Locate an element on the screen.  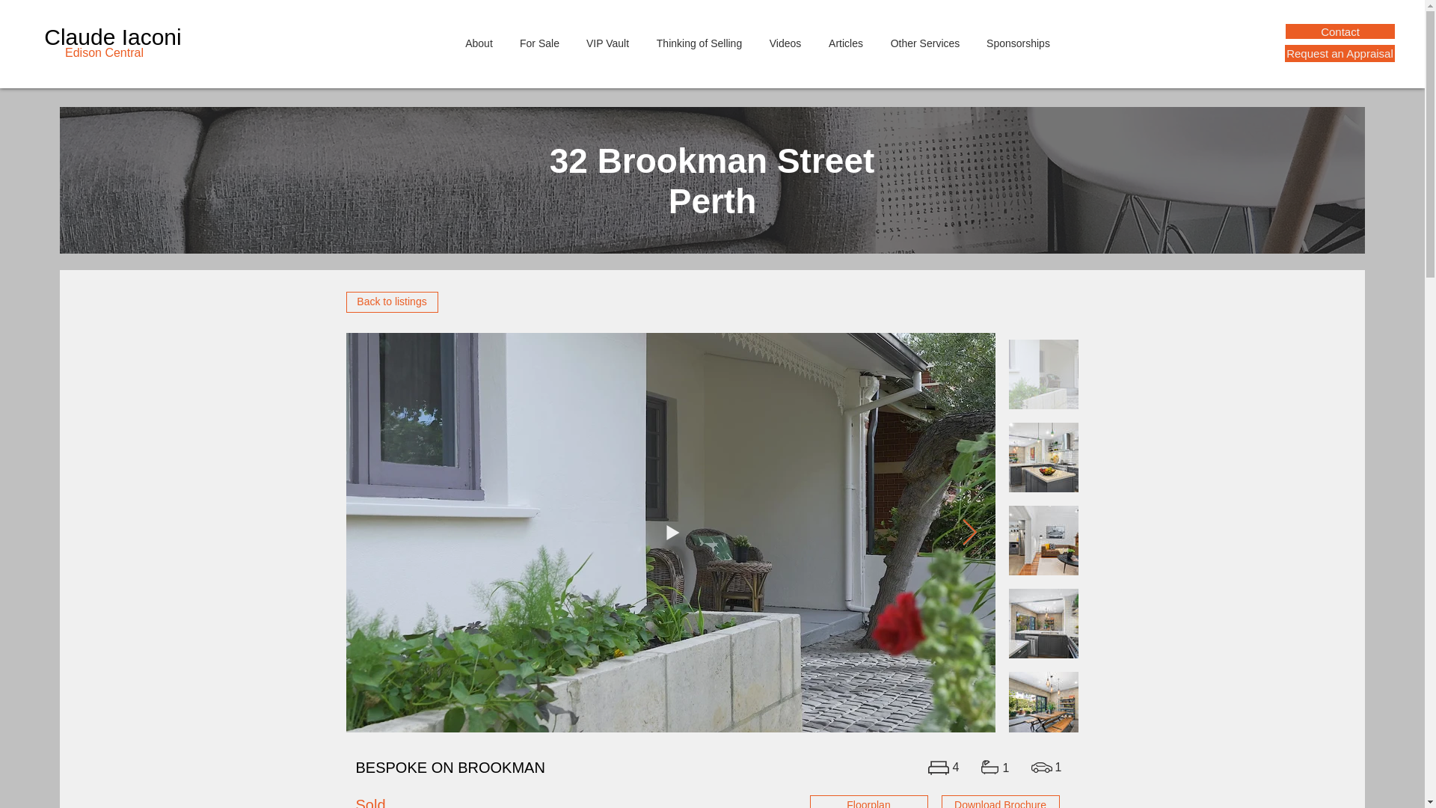
Back to listings is located at coordinates (392, 302).